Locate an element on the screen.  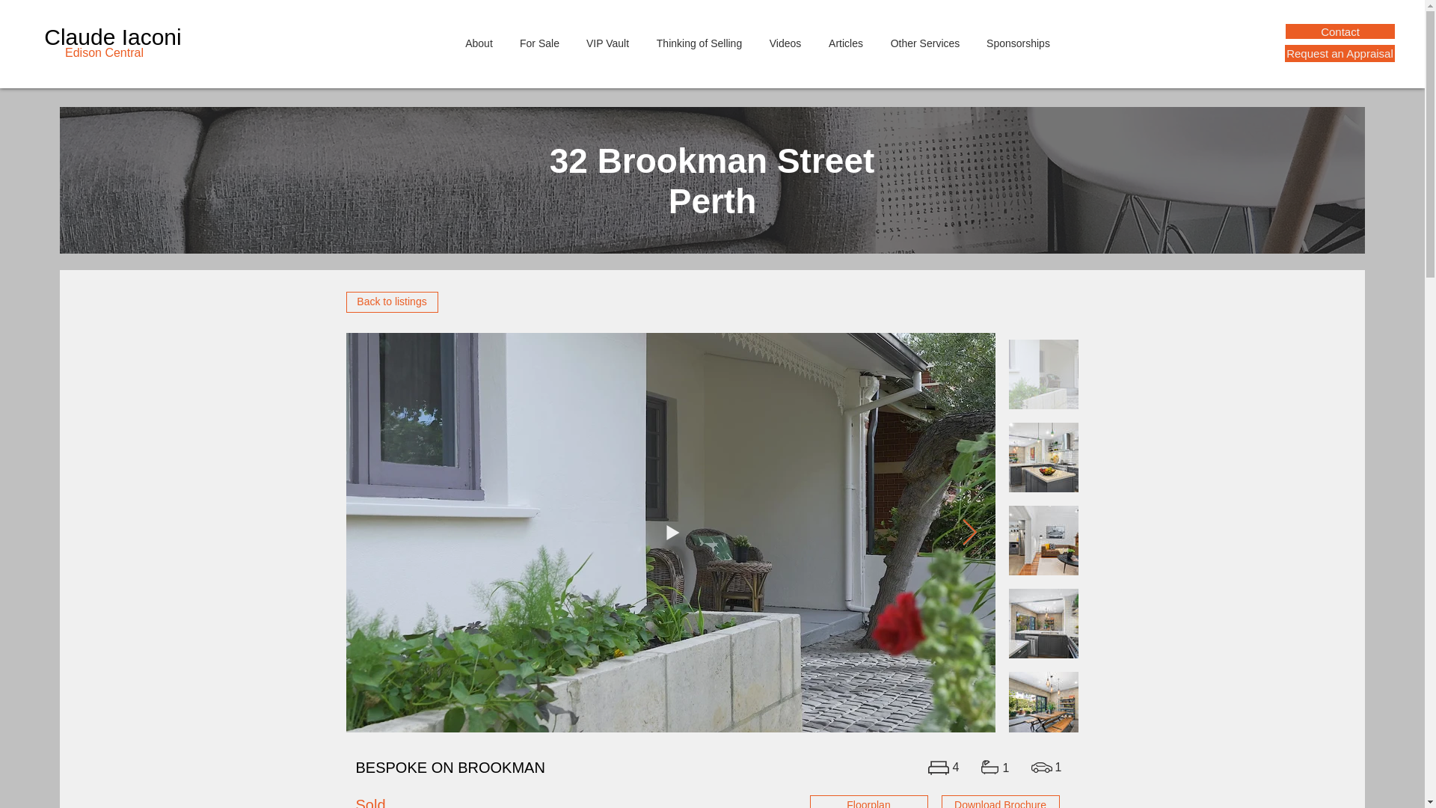
Back to listings is located at coordinates (392, 302).